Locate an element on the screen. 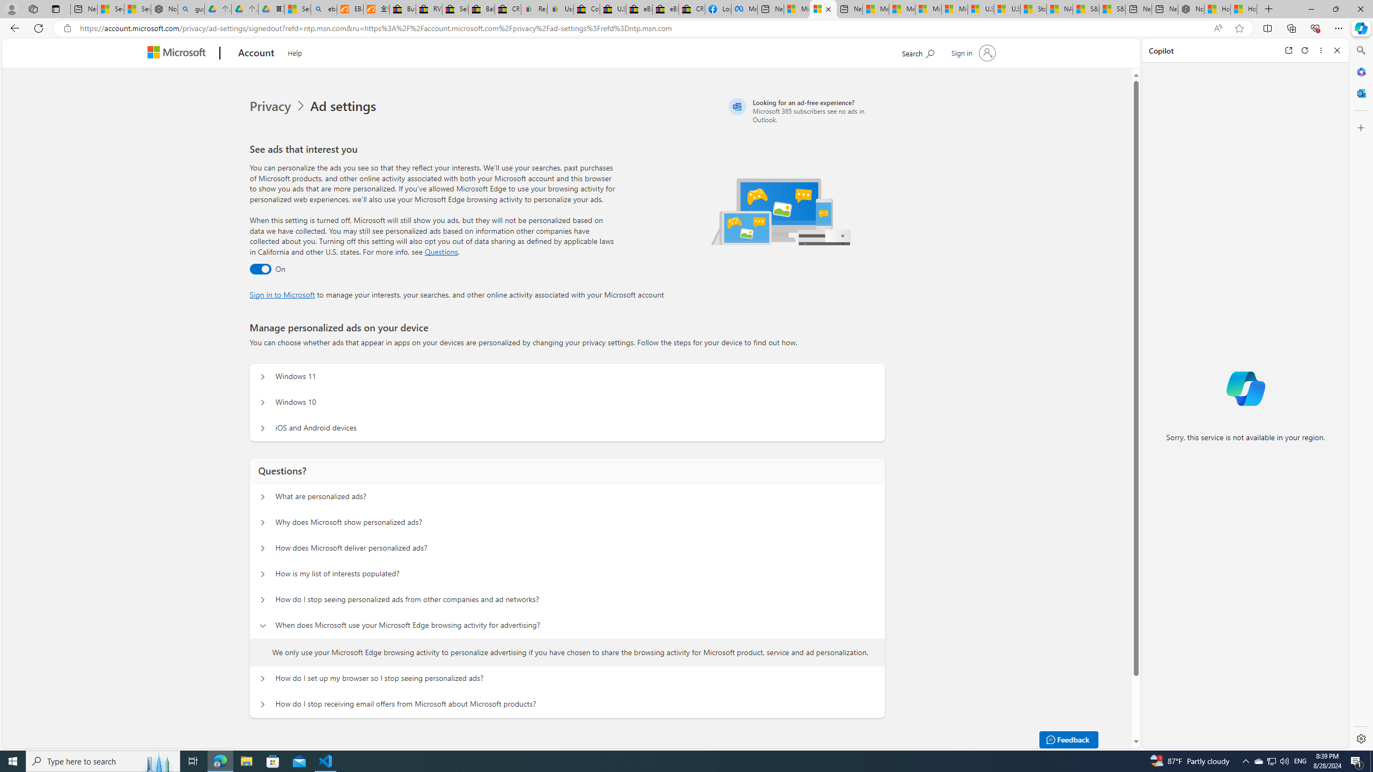 The height and width of the screenshot is (772, 1373). Side bar is located at coordinates (1361, 395).